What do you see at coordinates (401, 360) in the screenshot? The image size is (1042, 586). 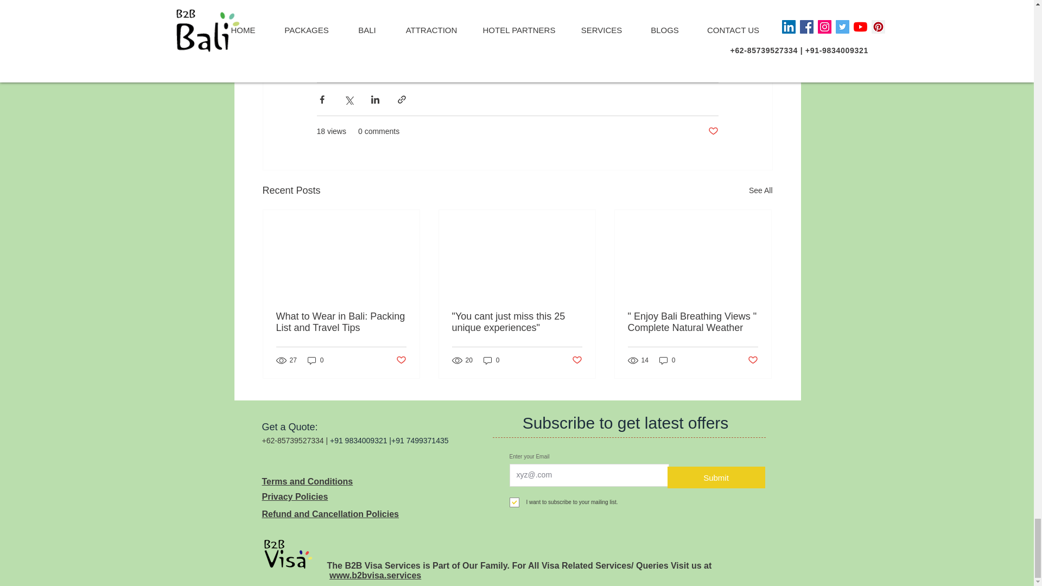 I see `Post not marked as liked` at bounding box center [401, 360].